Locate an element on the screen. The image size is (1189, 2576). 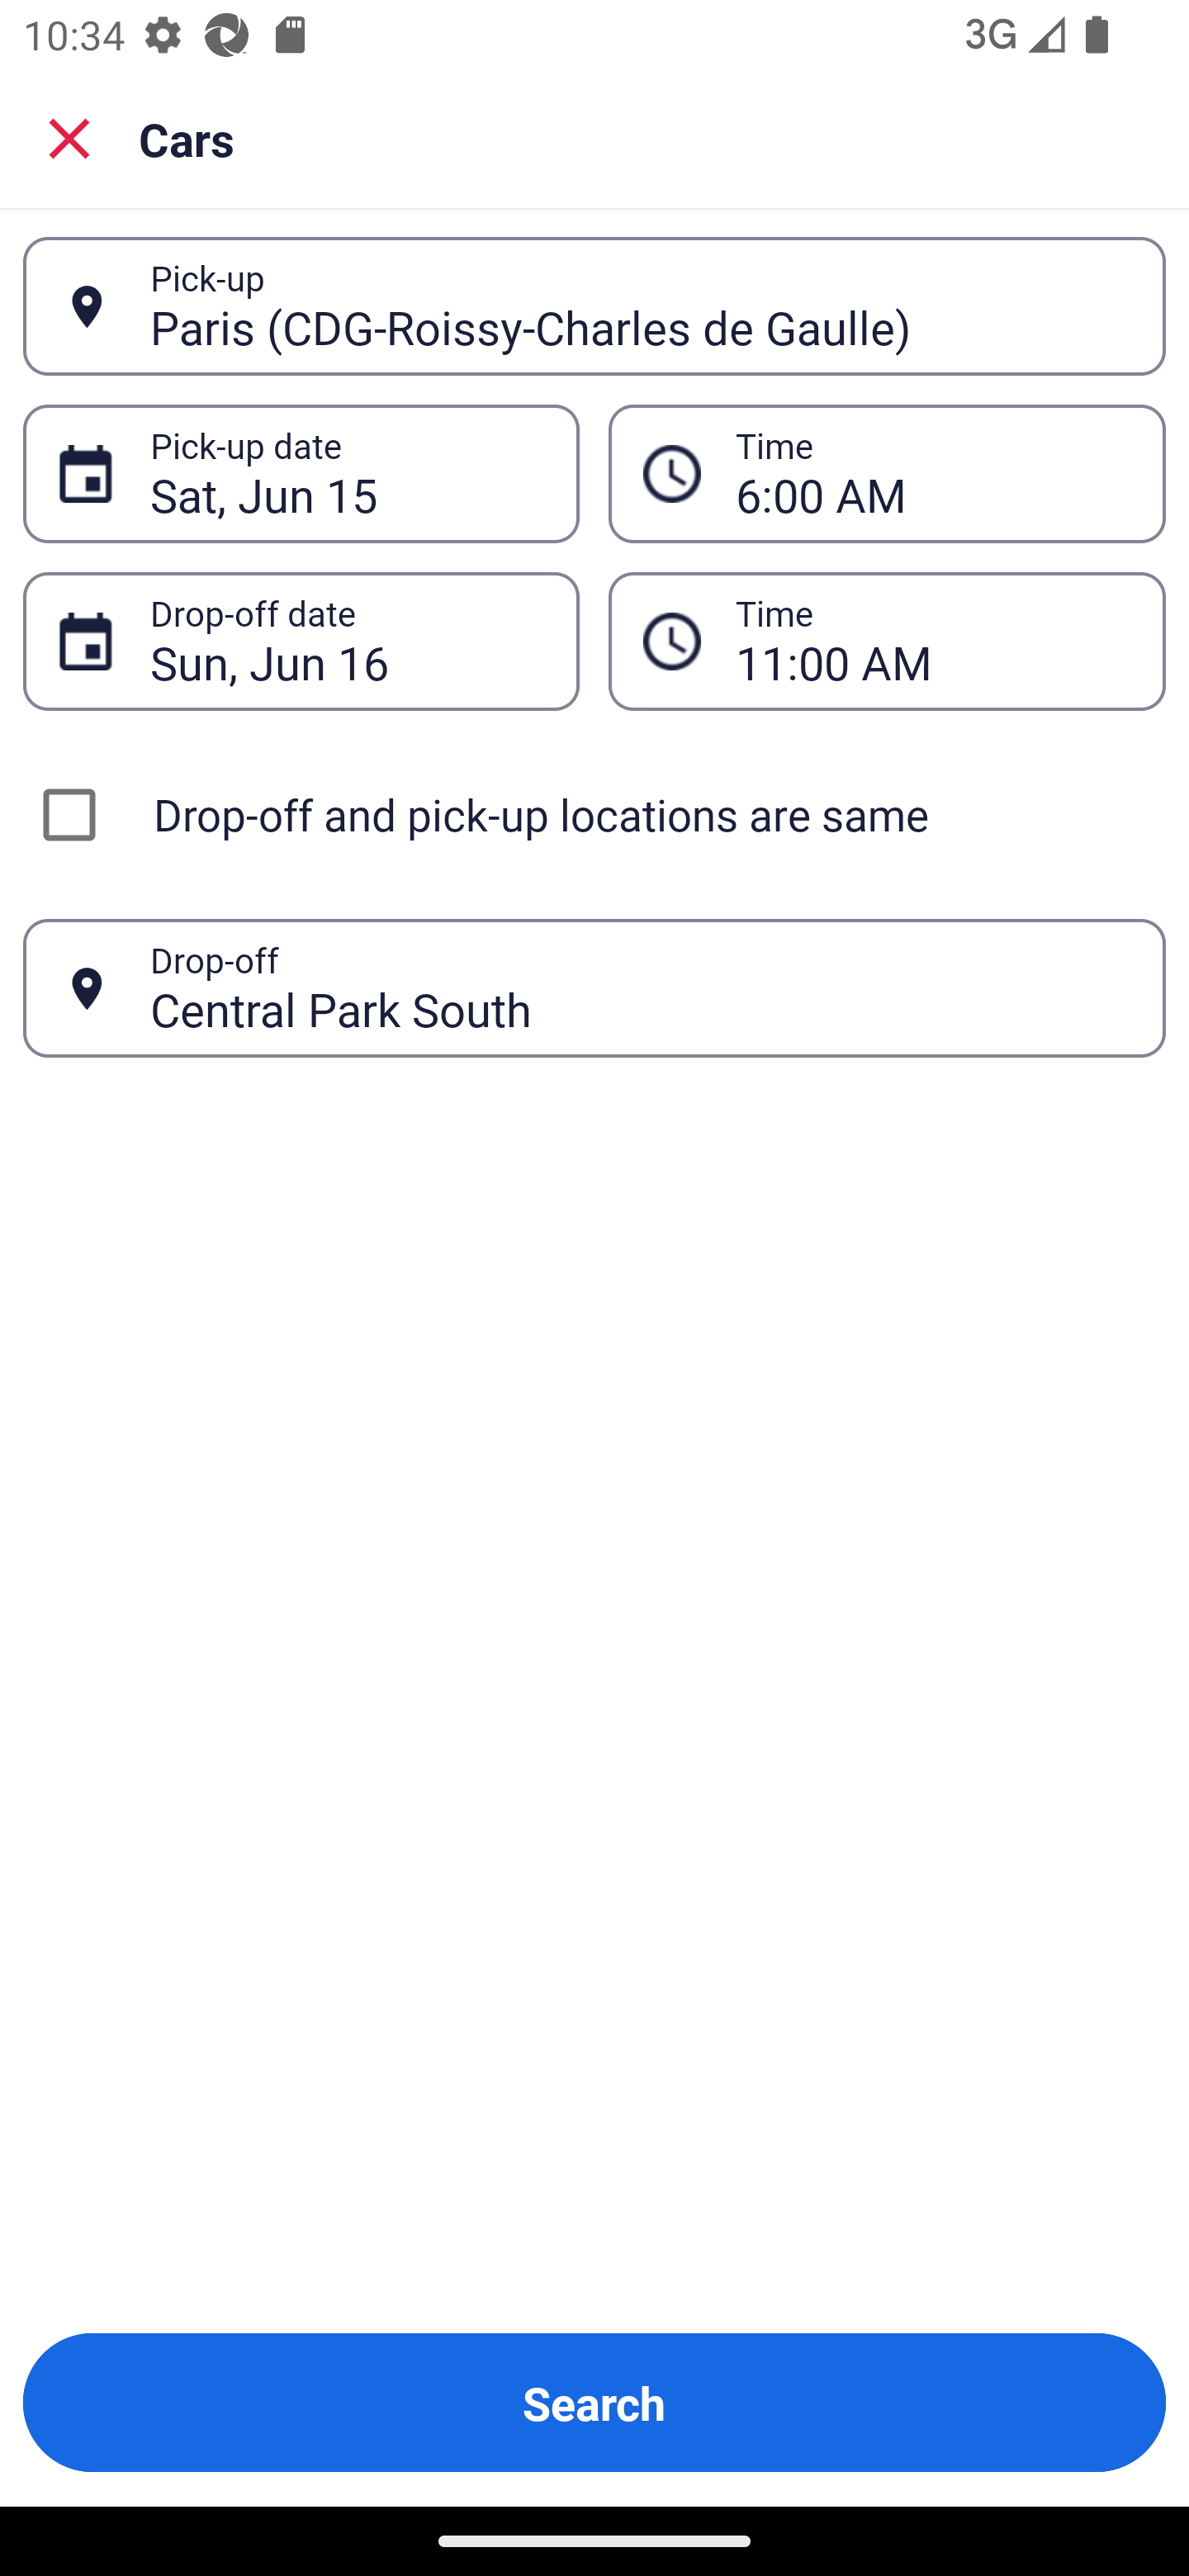
Sat, Jun 15 Pick-up date is located at coordinates (301, 474).